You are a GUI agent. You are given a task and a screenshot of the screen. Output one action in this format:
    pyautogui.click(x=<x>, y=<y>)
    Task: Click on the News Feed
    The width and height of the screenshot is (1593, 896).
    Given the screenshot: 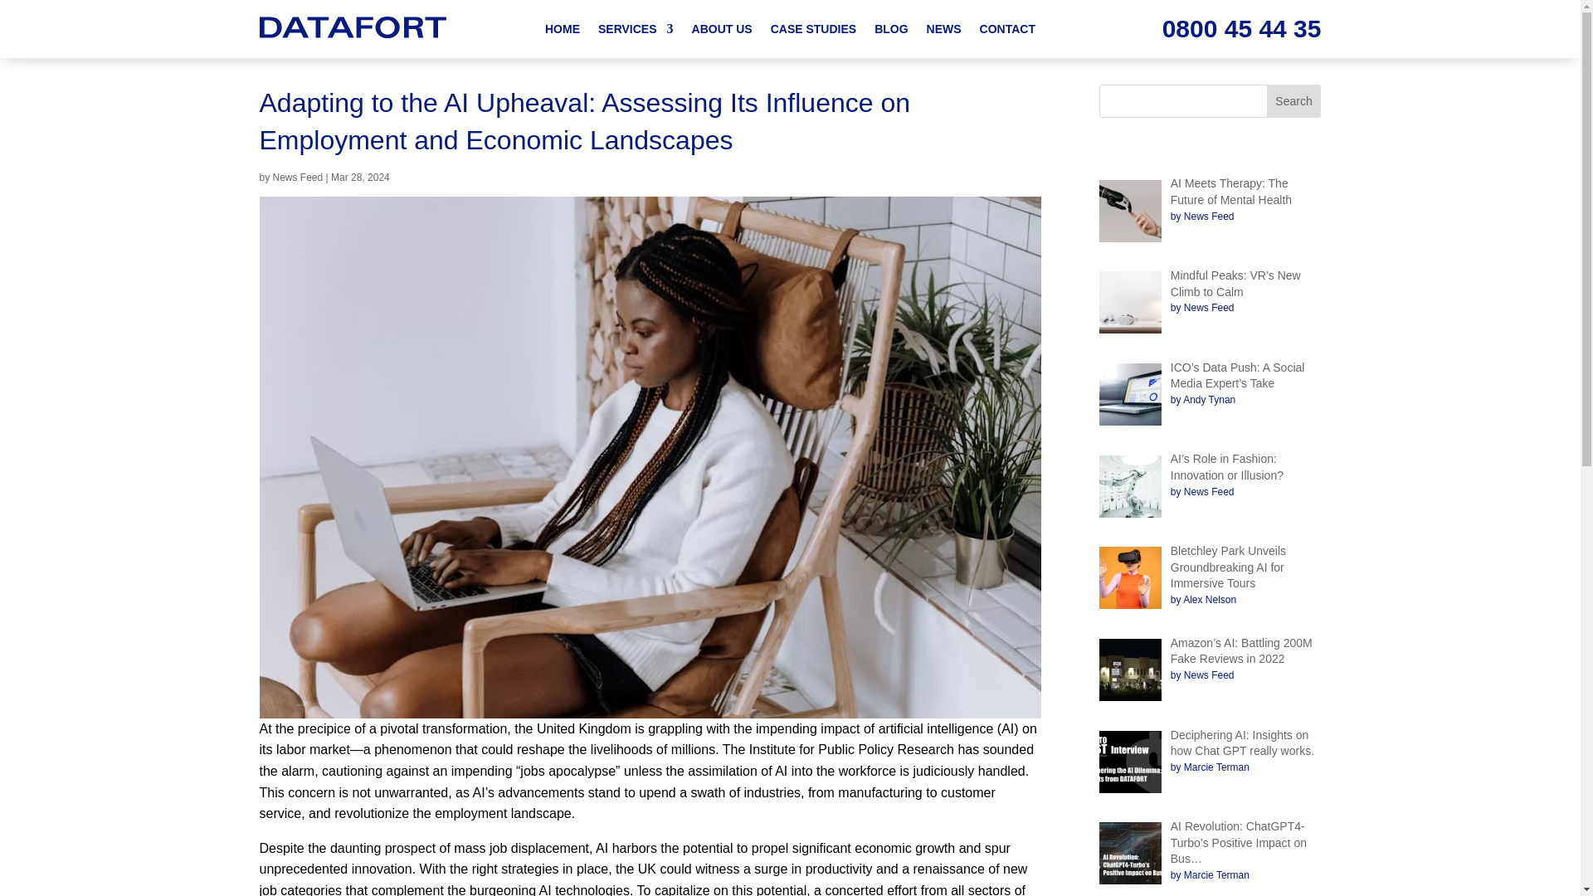 What is the action you would take?
    pyautogui.click(x=297, y=178)
    